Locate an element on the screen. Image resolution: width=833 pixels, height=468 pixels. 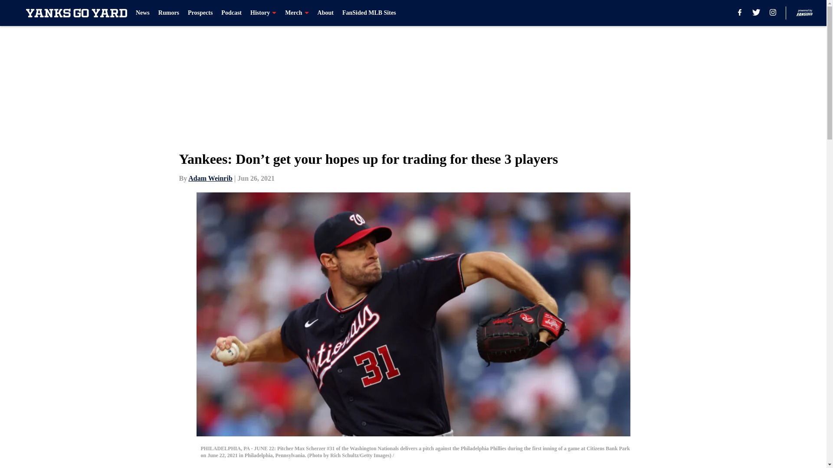
Prospects is located at coordinates (200, 13).